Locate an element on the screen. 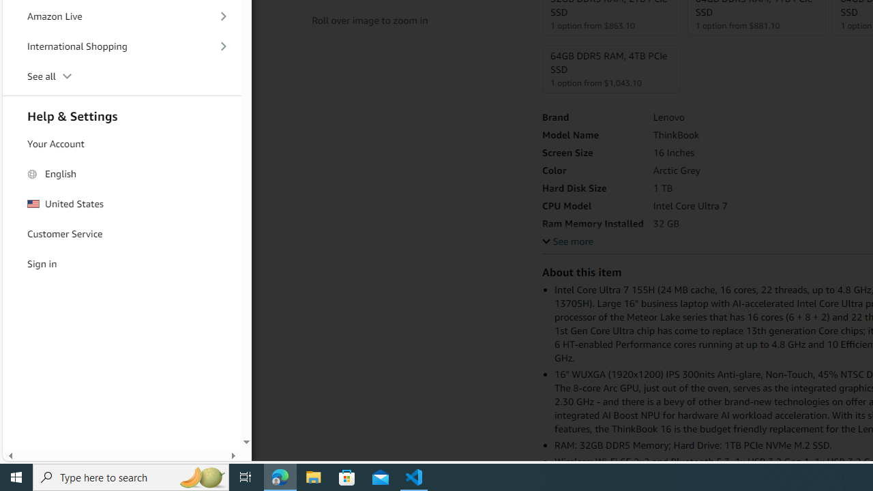  English is located at coordinates (121, 173).